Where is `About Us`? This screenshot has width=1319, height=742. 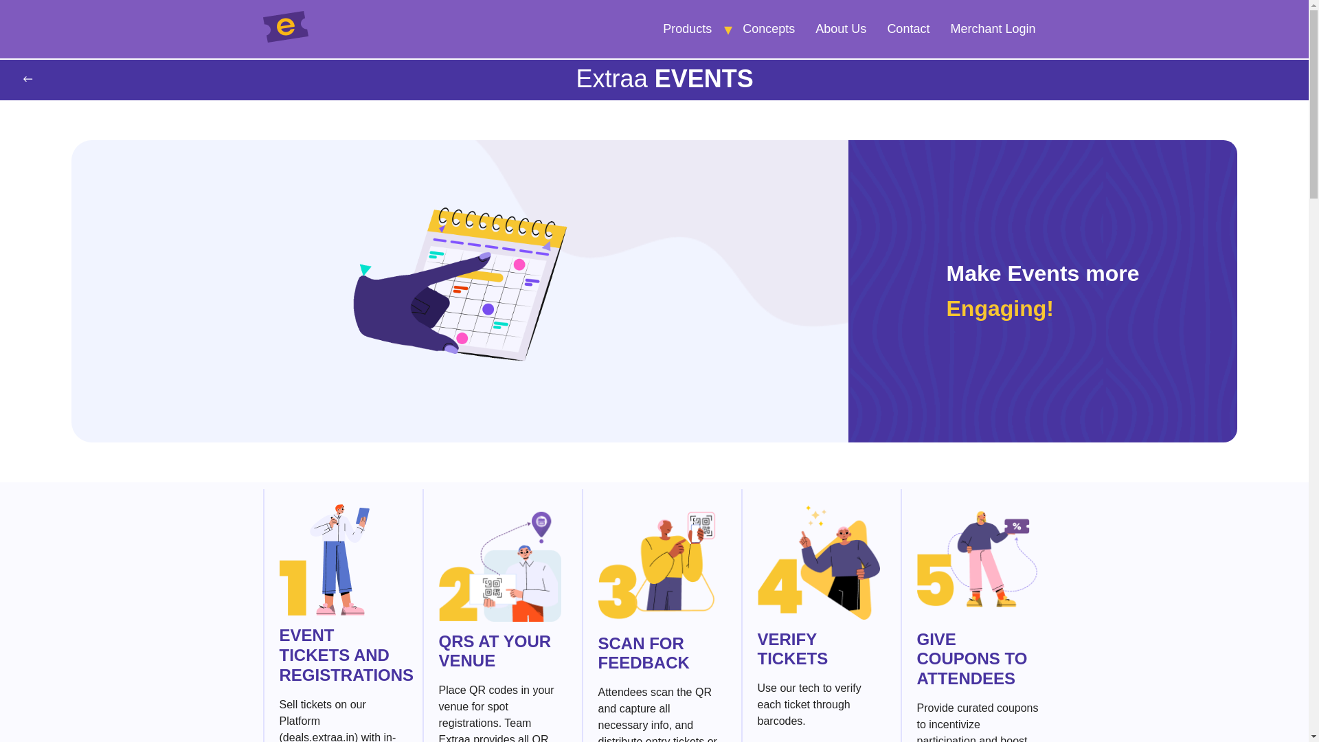
About Us is located at coordinates (841, 29).